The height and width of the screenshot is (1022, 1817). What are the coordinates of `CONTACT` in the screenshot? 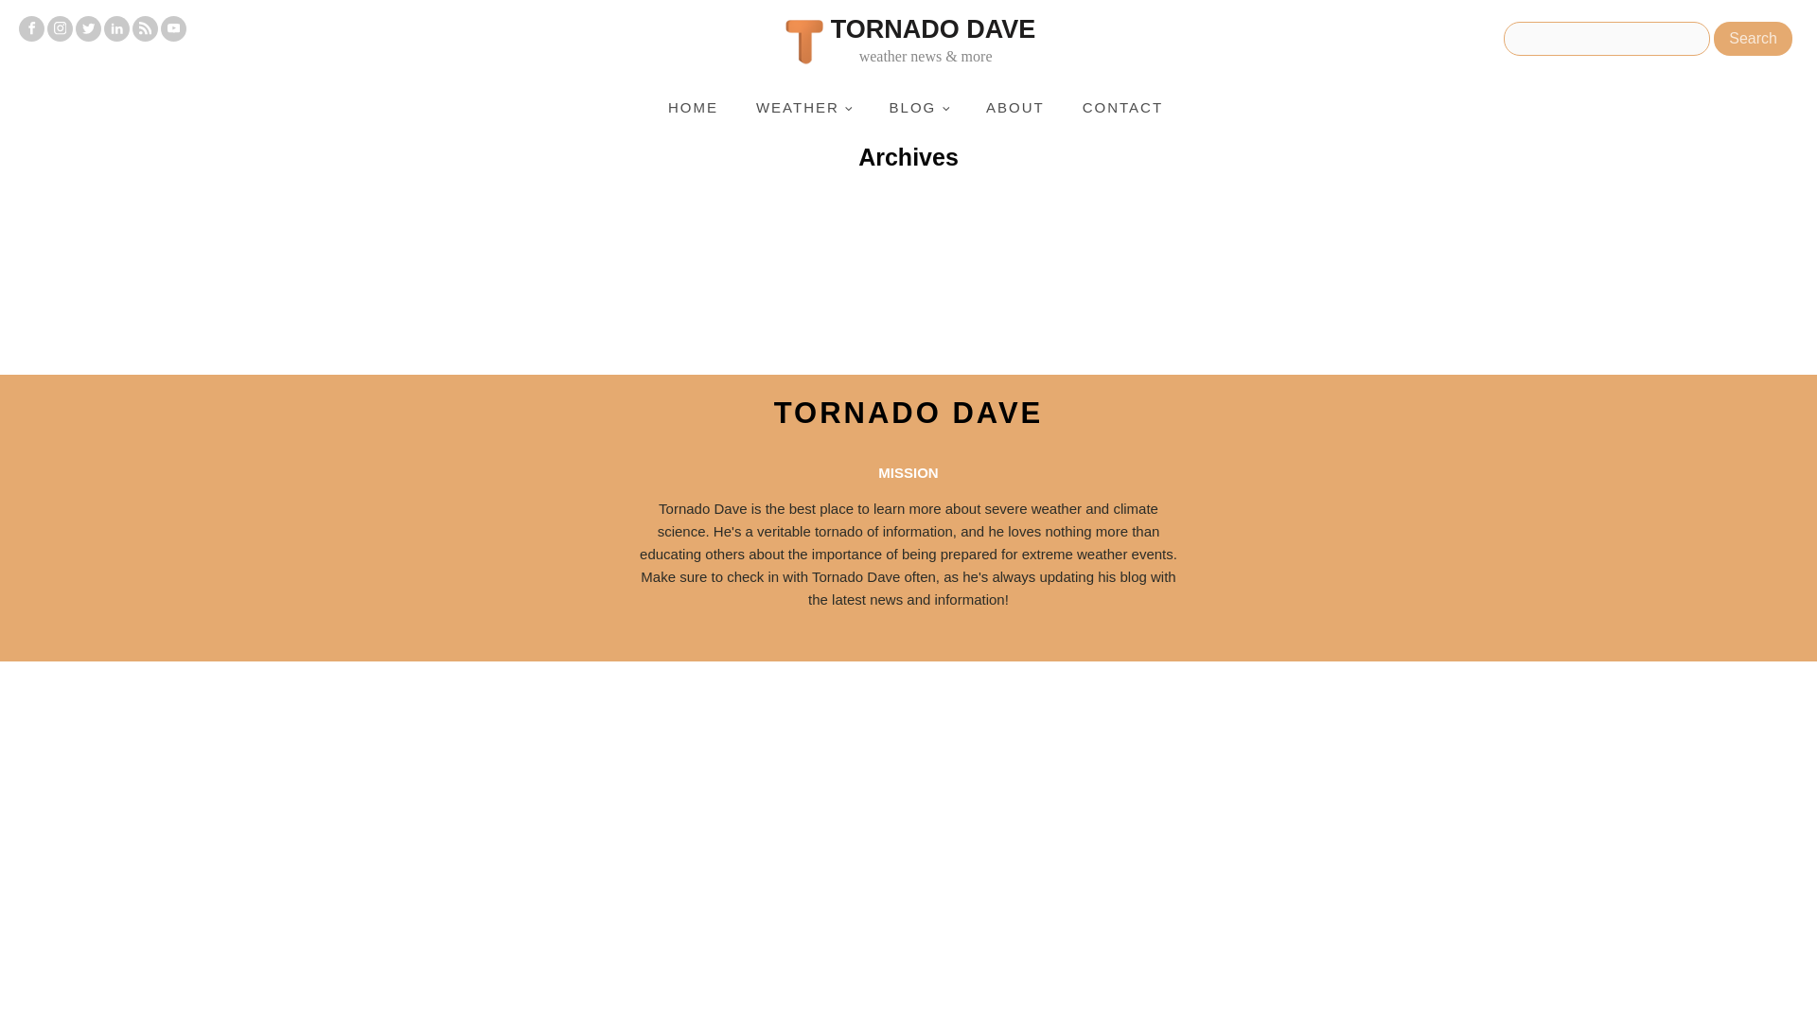 It's located at (1122, 108).